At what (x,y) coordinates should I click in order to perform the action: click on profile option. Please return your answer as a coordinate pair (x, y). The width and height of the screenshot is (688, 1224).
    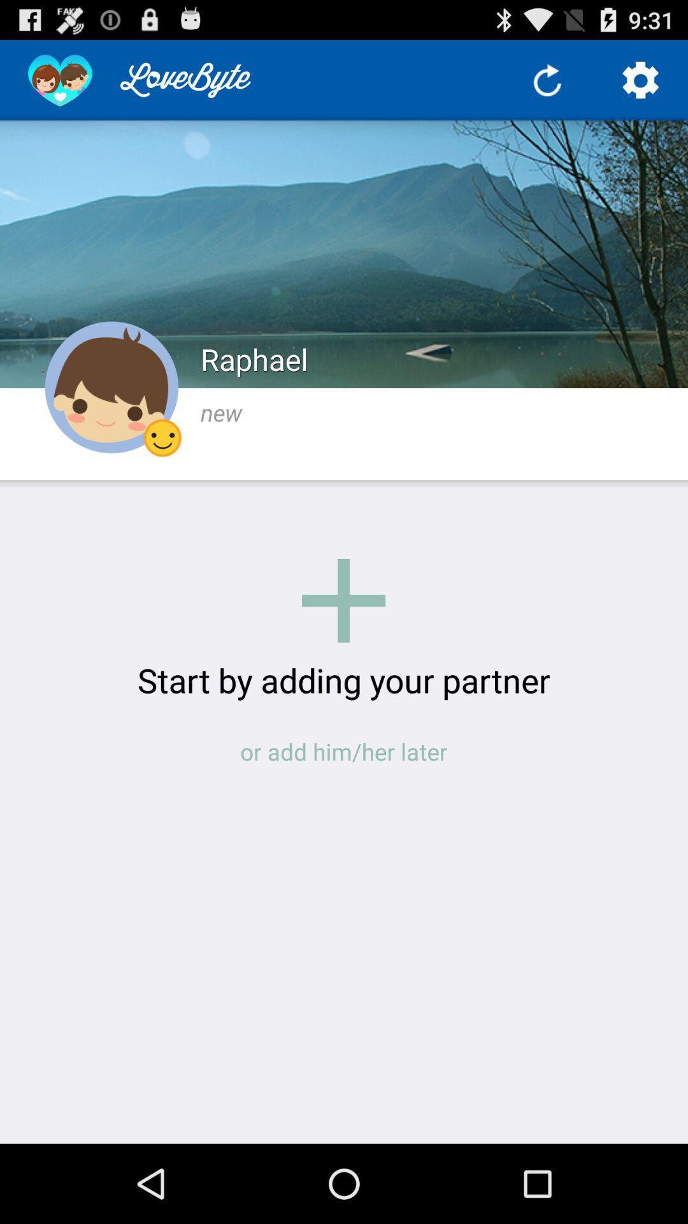
    Looking at the image, I should click on (111, 388).